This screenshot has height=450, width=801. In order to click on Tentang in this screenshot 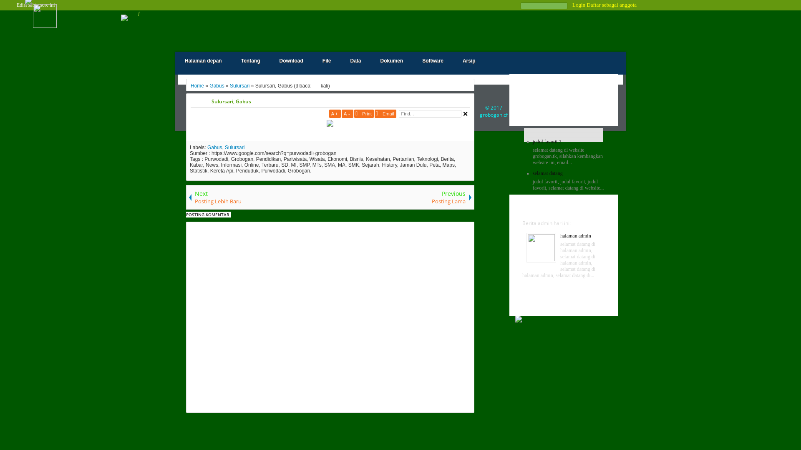, I will do `click(251, 61)`.